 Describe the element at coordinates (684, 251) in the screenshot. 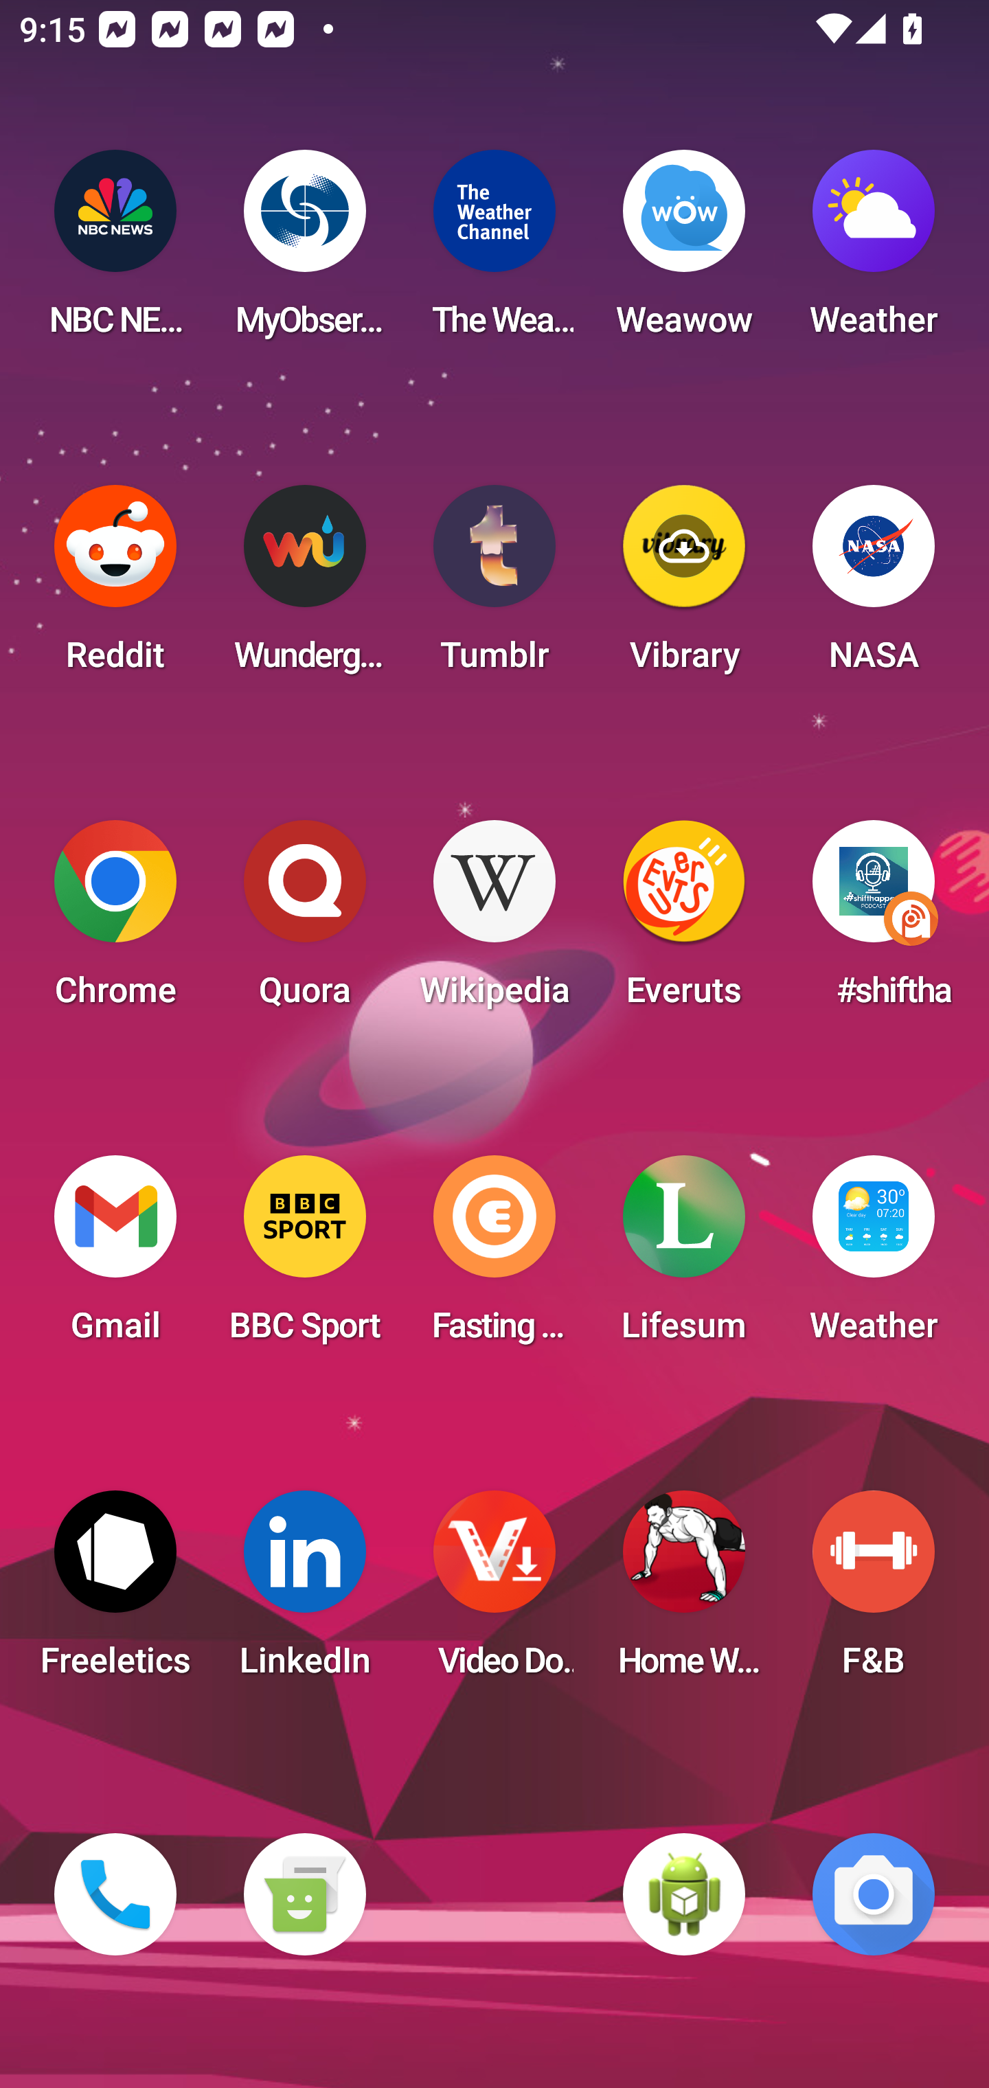

I see `Weawow` at that location.